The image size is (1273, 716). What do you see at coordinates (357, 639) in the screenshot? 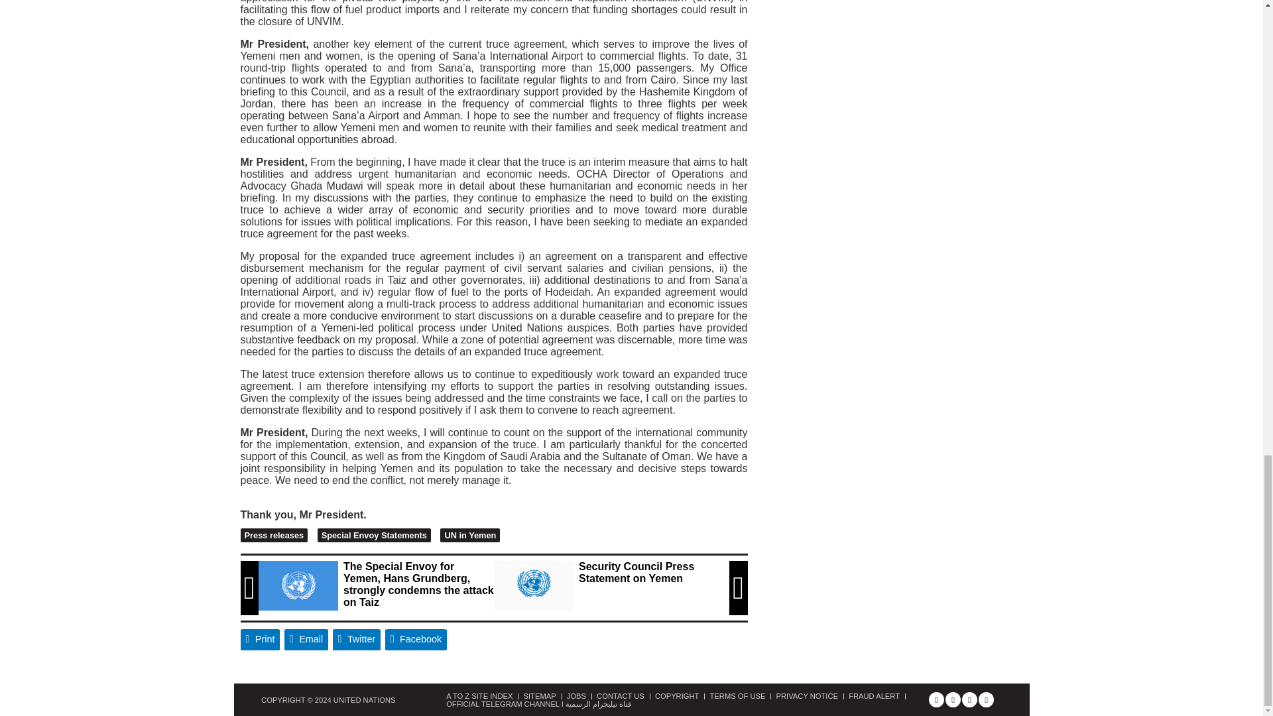
I see `Twitter` at bounding box center [357, 639].